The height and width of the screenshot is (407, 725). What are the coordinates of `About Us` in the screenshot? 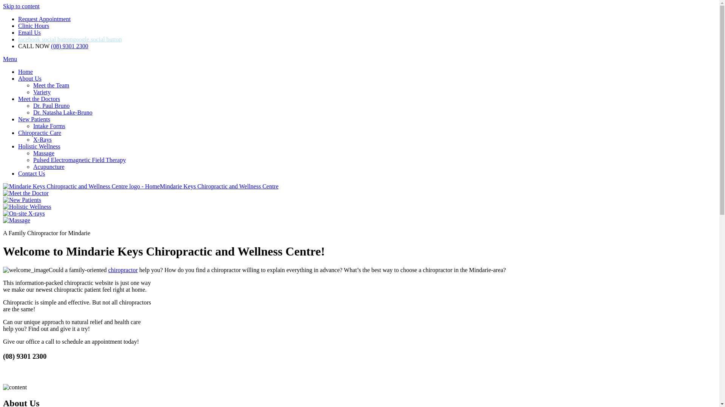 It's located at (30, 78).